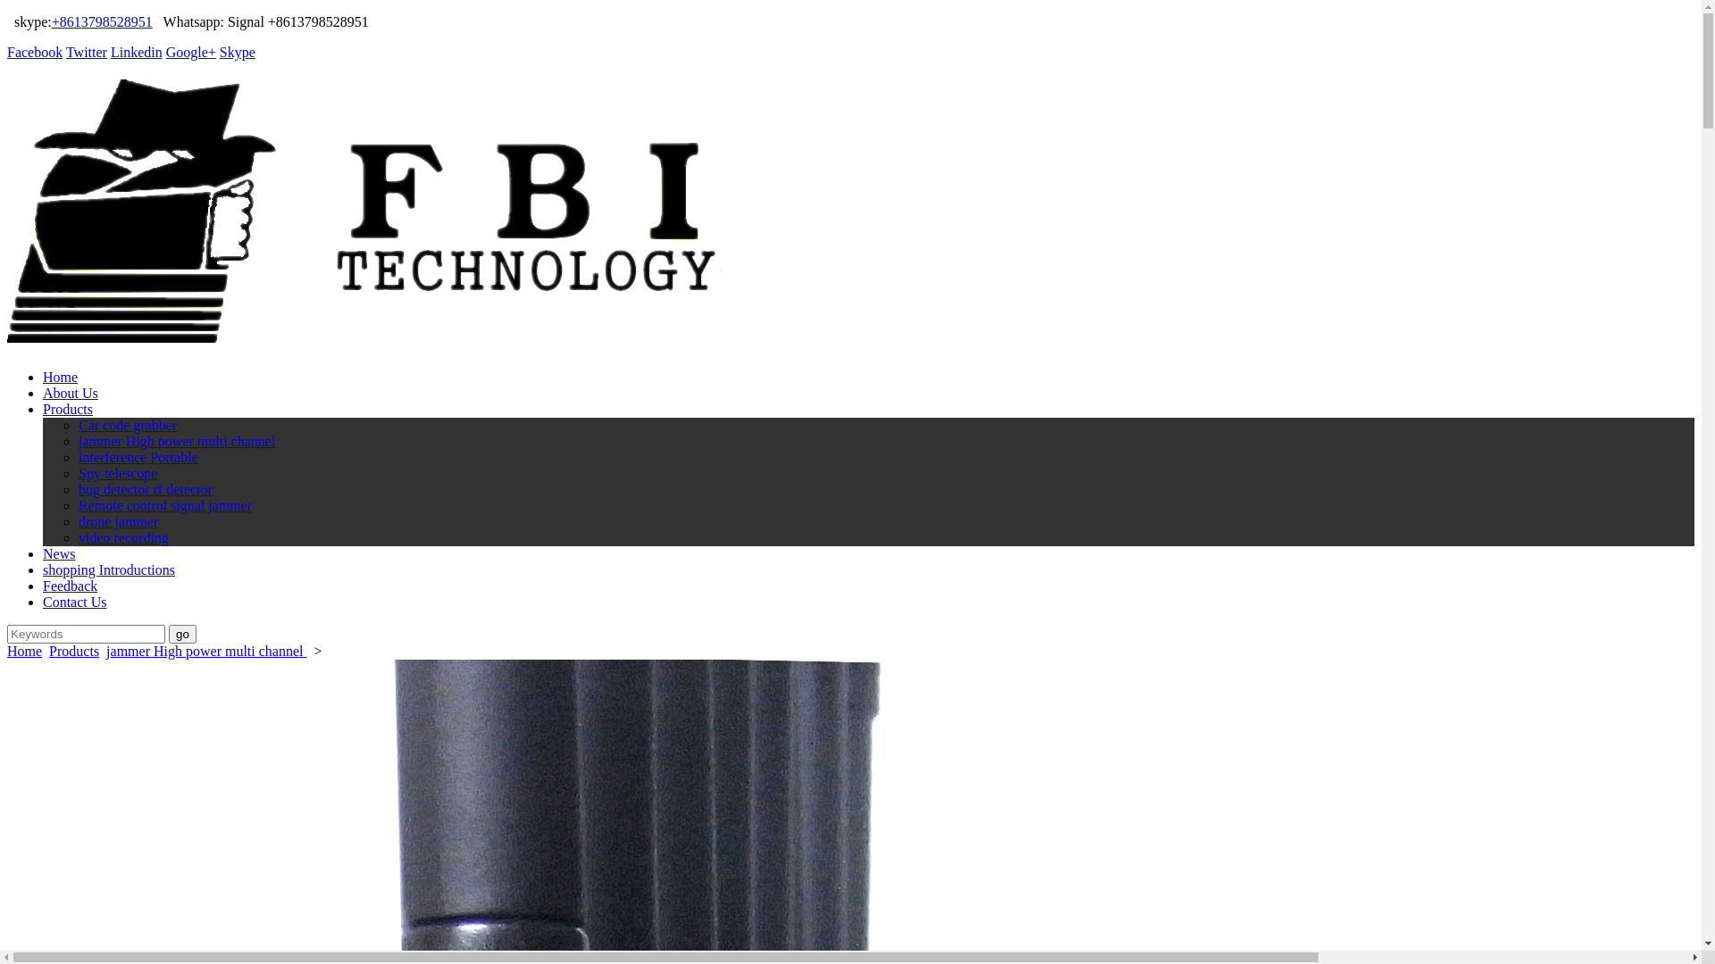 The height and width of the screenshot is (964, 1715). What do you see at coordinates (59, 553) in the screenshot?
I see `News` at bounding box center [59, 553].